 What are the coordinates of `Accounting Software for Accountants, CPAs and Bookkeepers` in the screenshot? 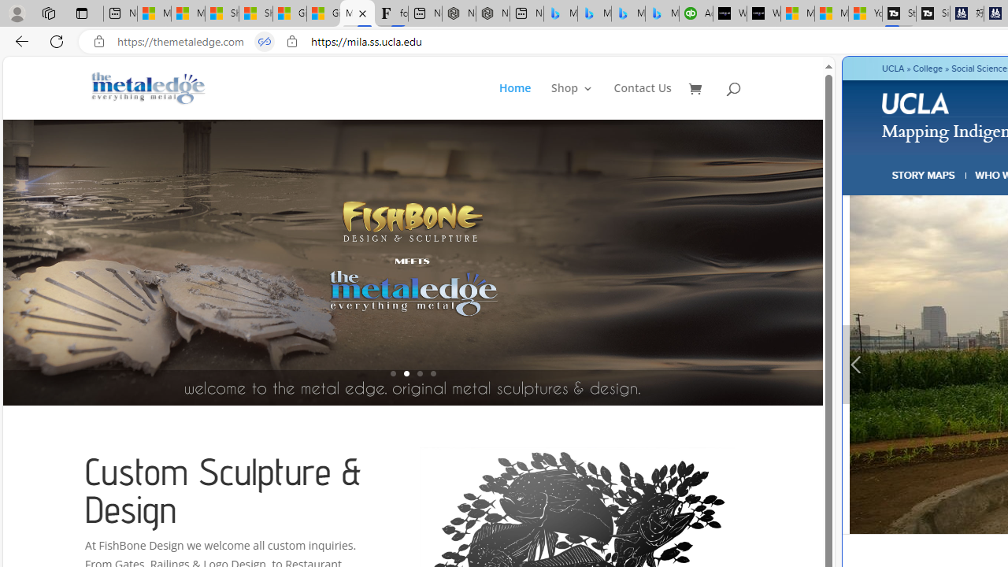 It's located at (695, 14).